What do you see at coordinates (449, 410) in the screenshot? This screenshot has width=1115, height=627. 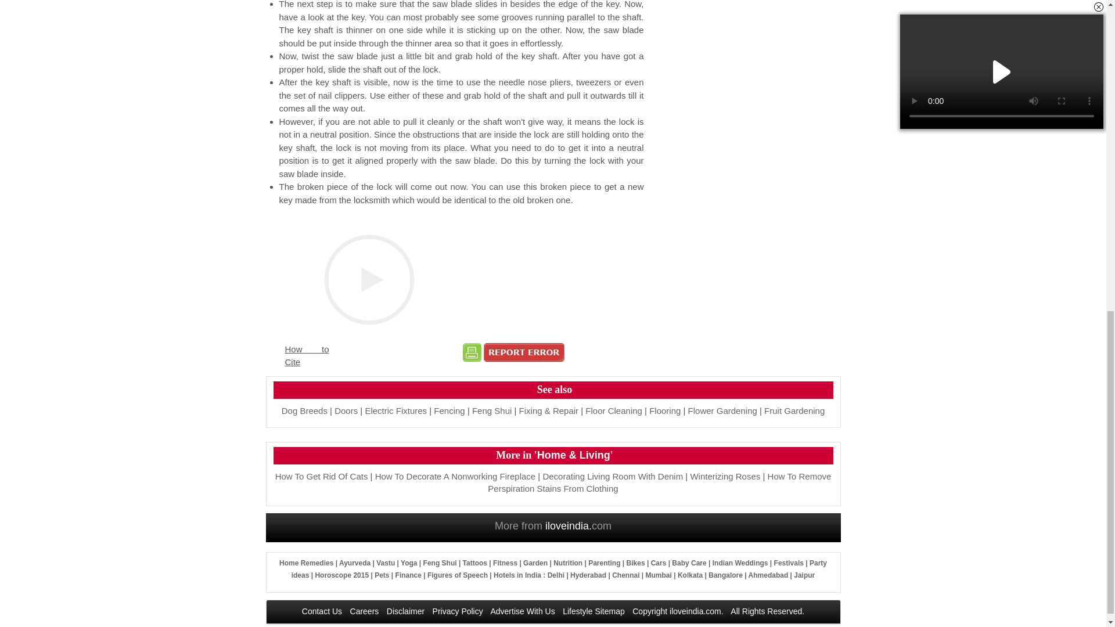 I see `Fencing` at bounding box center [449, 410].